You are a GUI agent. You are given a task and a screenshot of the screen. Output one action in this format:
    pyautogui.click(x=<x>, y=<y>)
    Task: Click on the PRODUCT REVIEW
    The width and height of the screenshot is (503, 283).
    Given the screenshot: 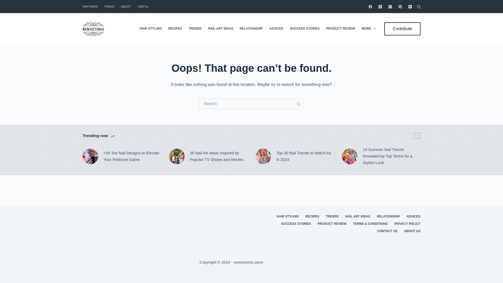 What is the action you would take?
    pyautogui.click(x=341, y=29)
    